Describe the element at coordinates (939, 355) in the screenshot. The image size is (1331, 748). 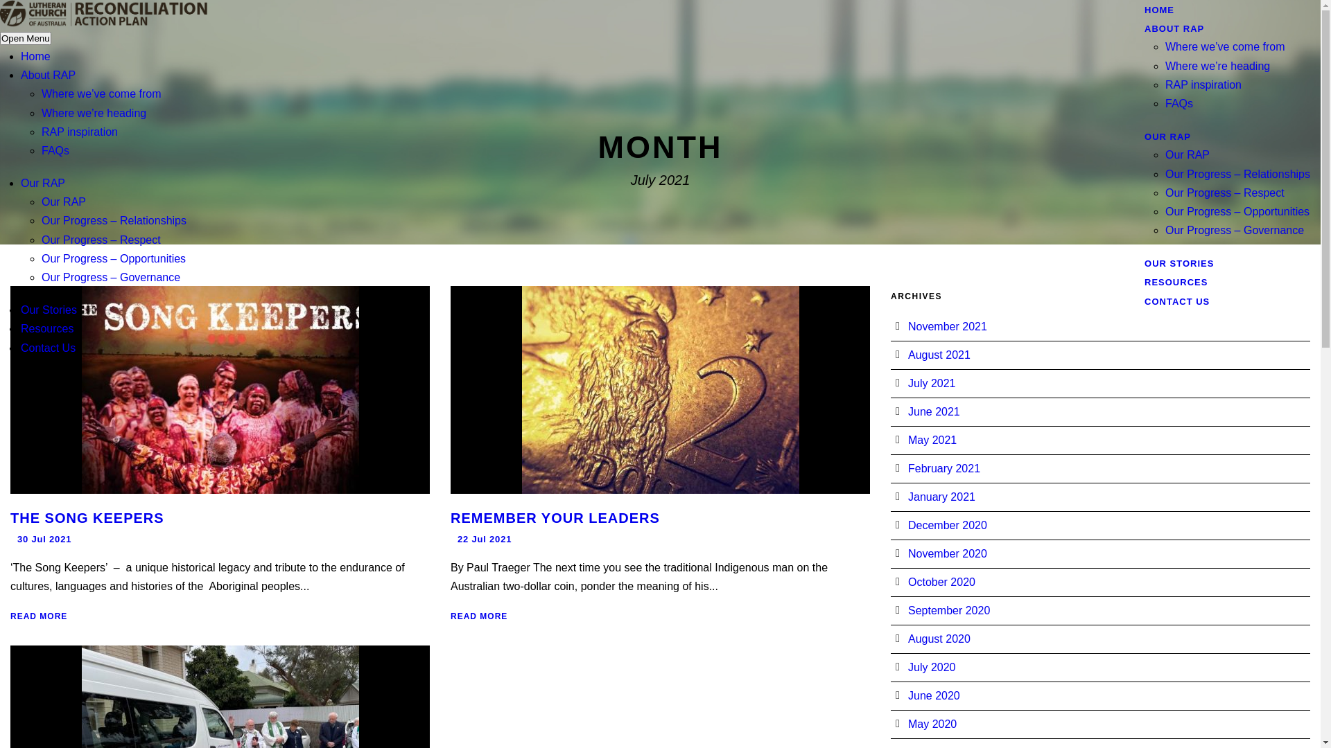
I see `August 2021` at that location.